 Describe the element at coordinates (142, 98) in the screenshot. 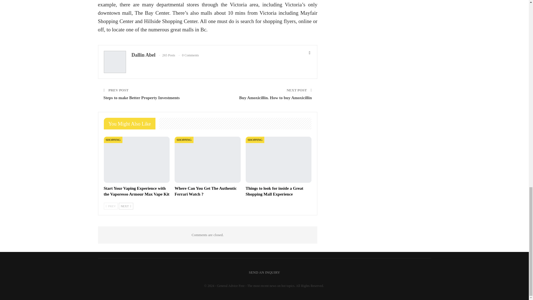

I see `Steps to make Better Property Investments` at that location.